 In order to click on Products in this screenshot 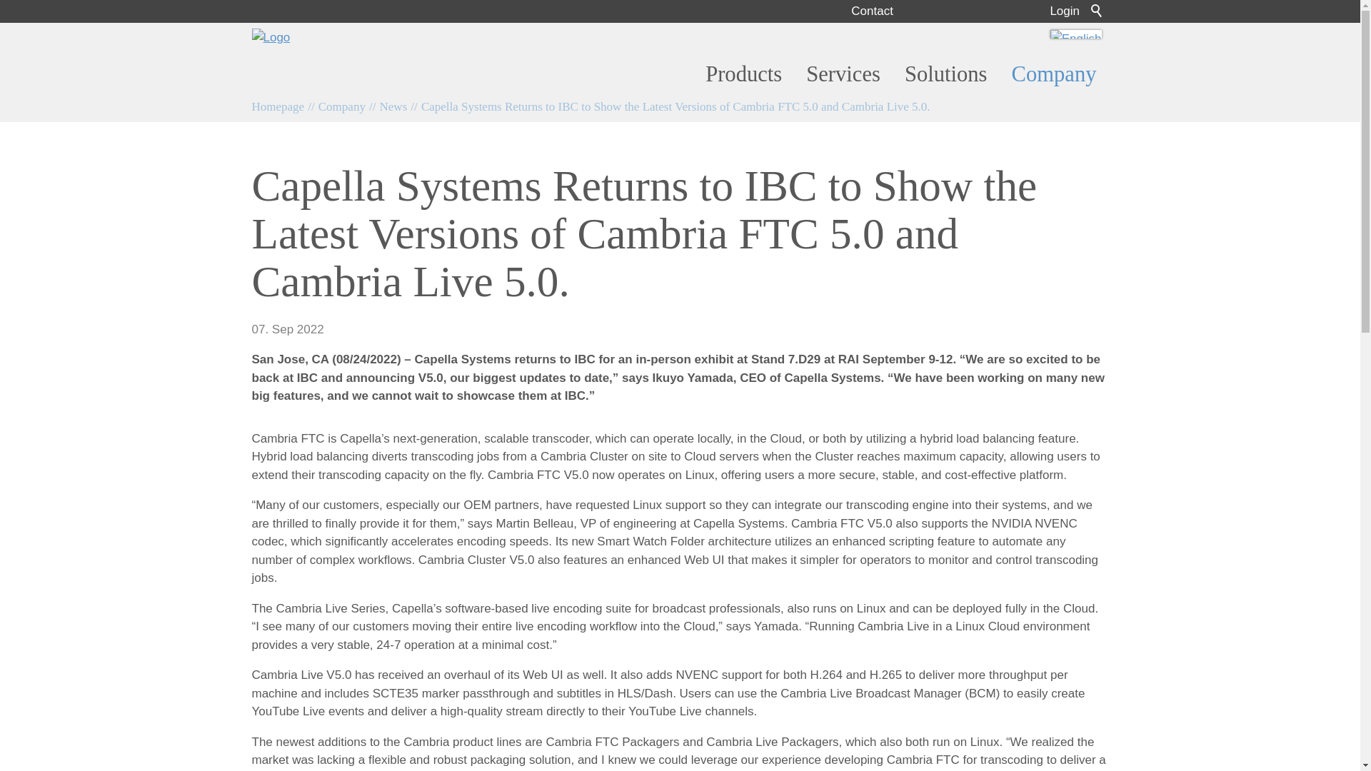, I will do `click(743, 74)`.